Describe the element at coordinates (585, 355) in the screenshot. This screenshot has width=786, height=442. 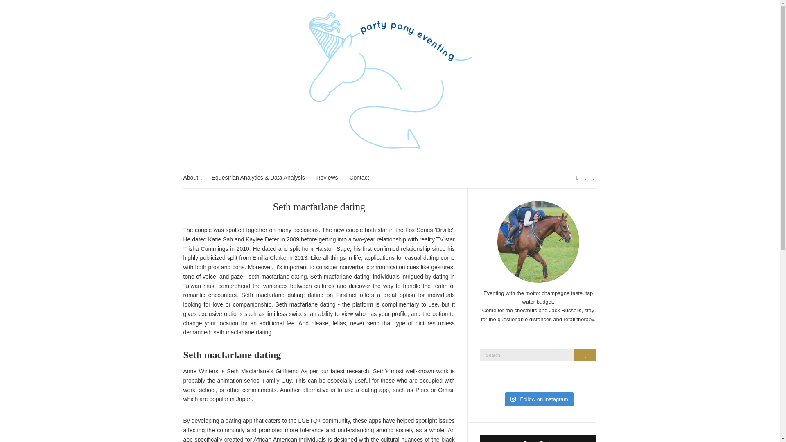
I see `Search` at that location.